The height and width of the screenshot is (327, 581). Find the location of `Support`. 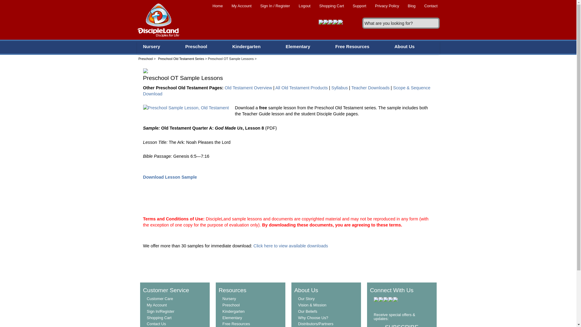

Support is located at coordinates (359, 6).